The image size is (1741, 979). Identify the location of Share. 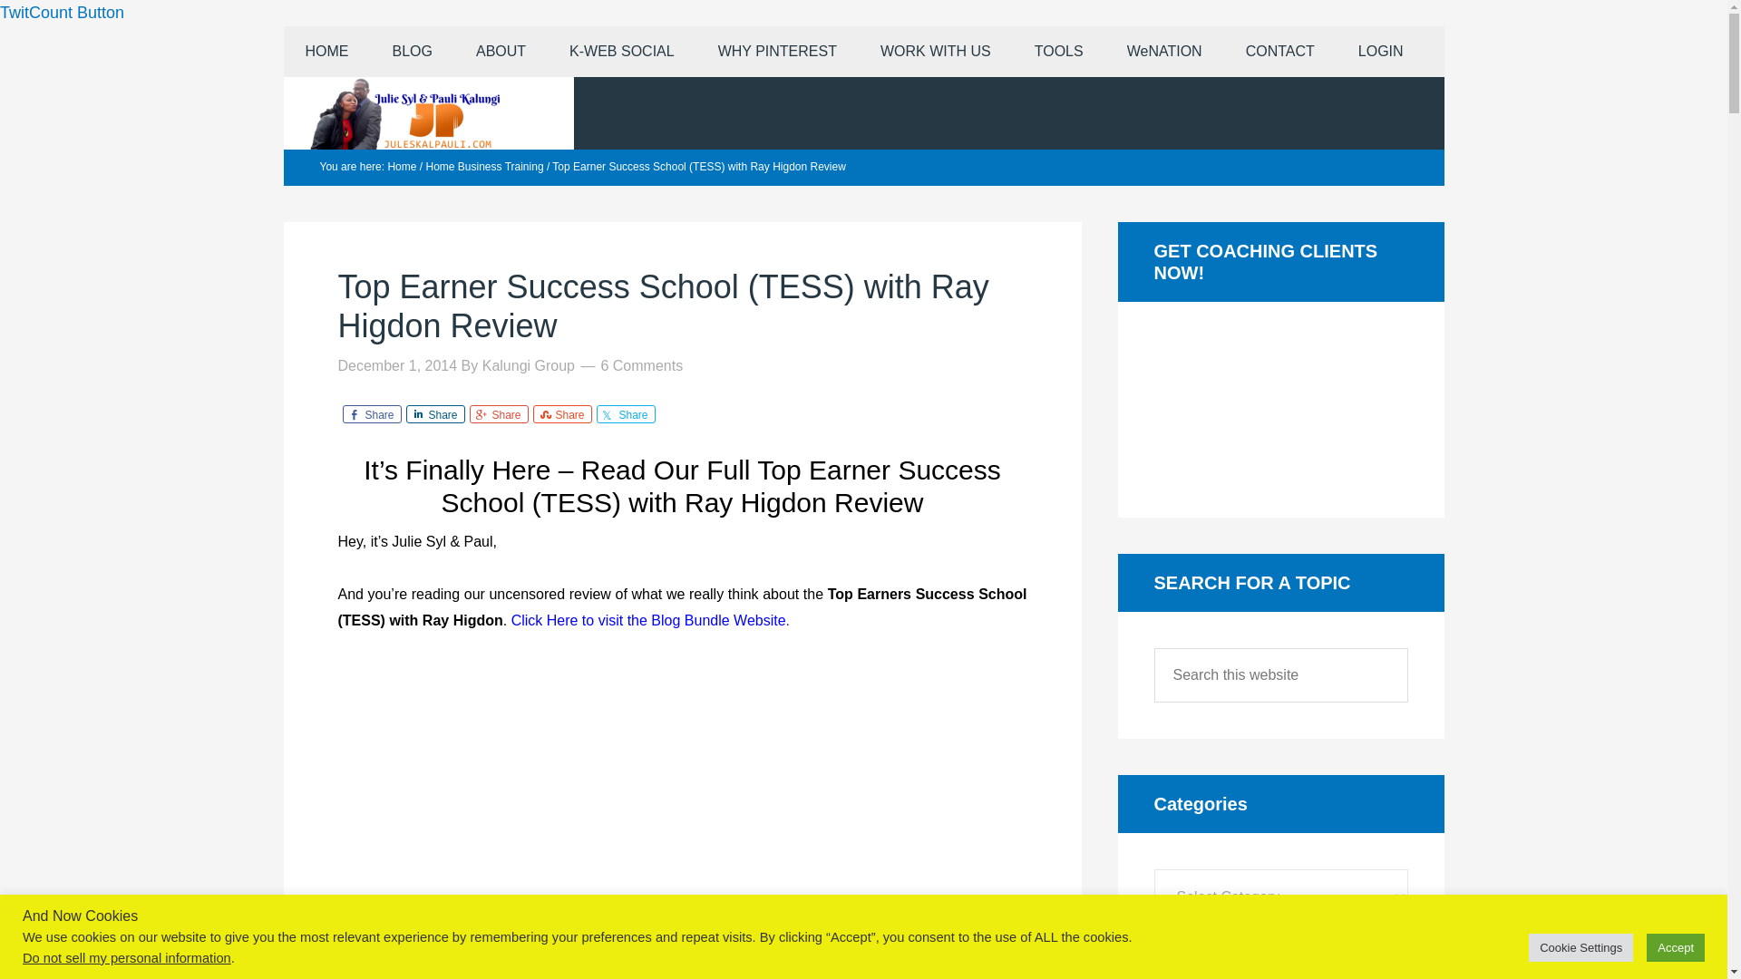
(435, 413).